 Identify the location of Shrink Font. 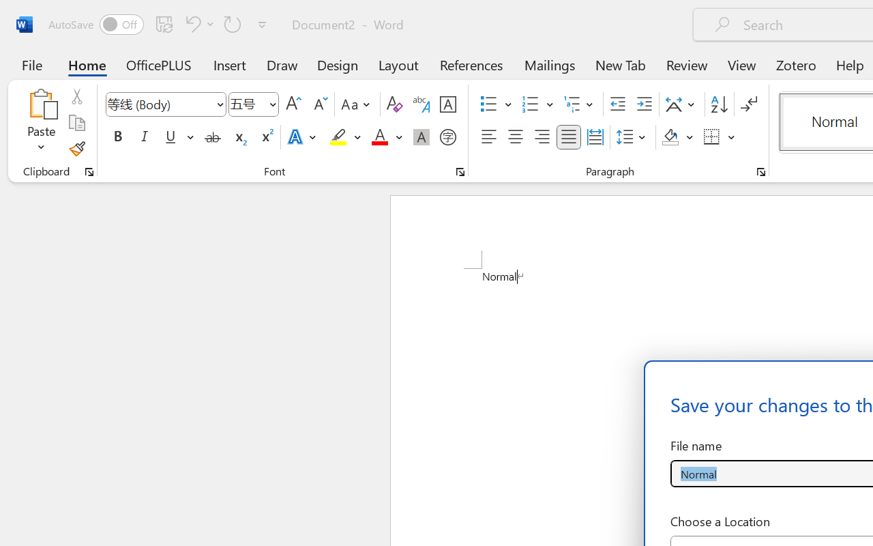
(319, 104).